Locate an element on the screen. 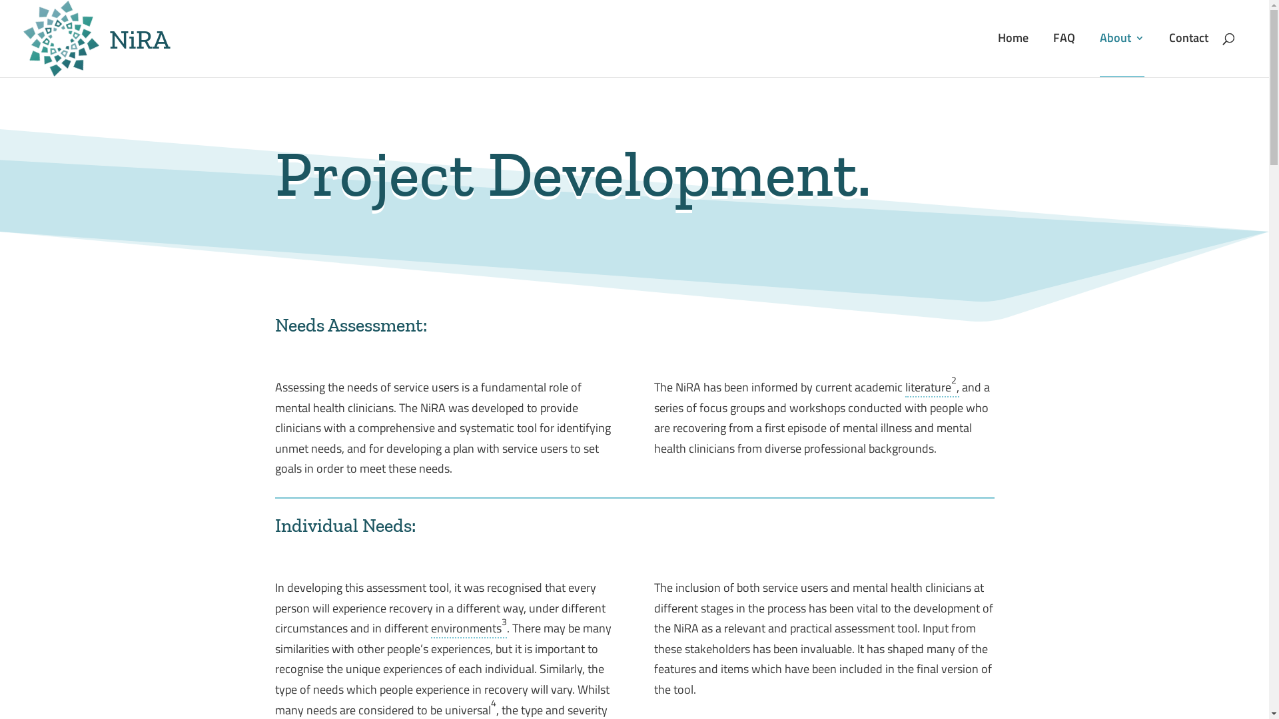 This screenshot has width=1279, height=719. Home is located at coordinates (1013, 55).